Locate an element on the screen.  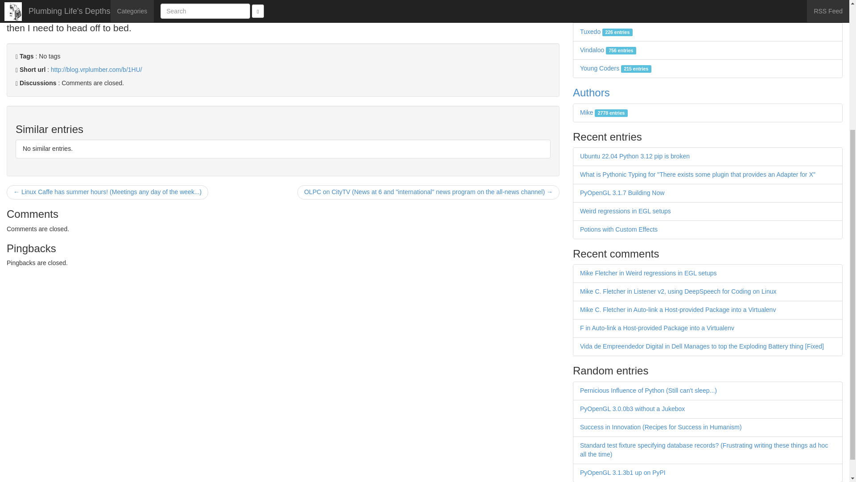
Authors is located at coordinates (591, 93).